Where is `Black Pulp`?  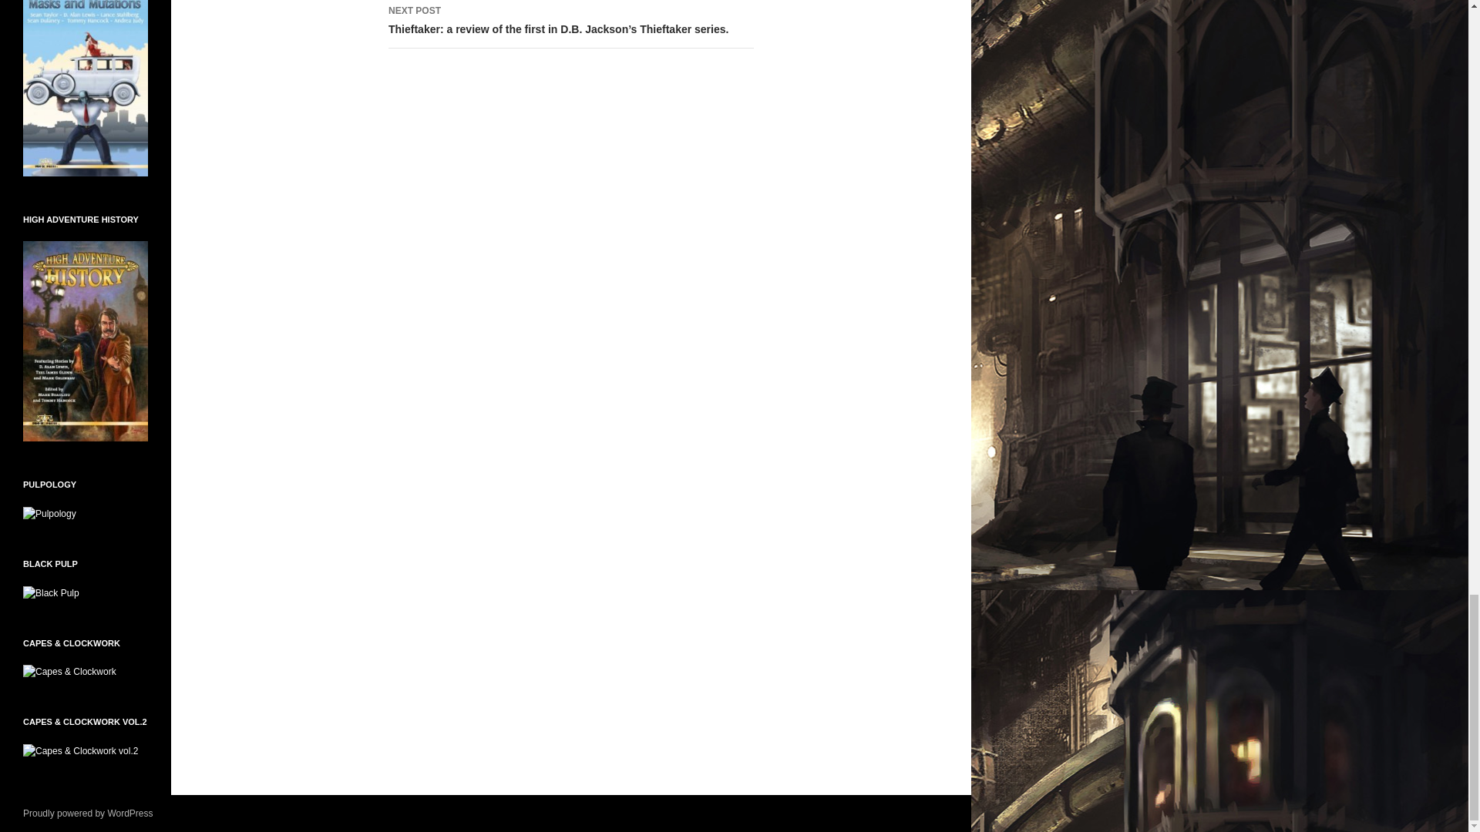
Black Pulp is located at coordinates (51, 592).